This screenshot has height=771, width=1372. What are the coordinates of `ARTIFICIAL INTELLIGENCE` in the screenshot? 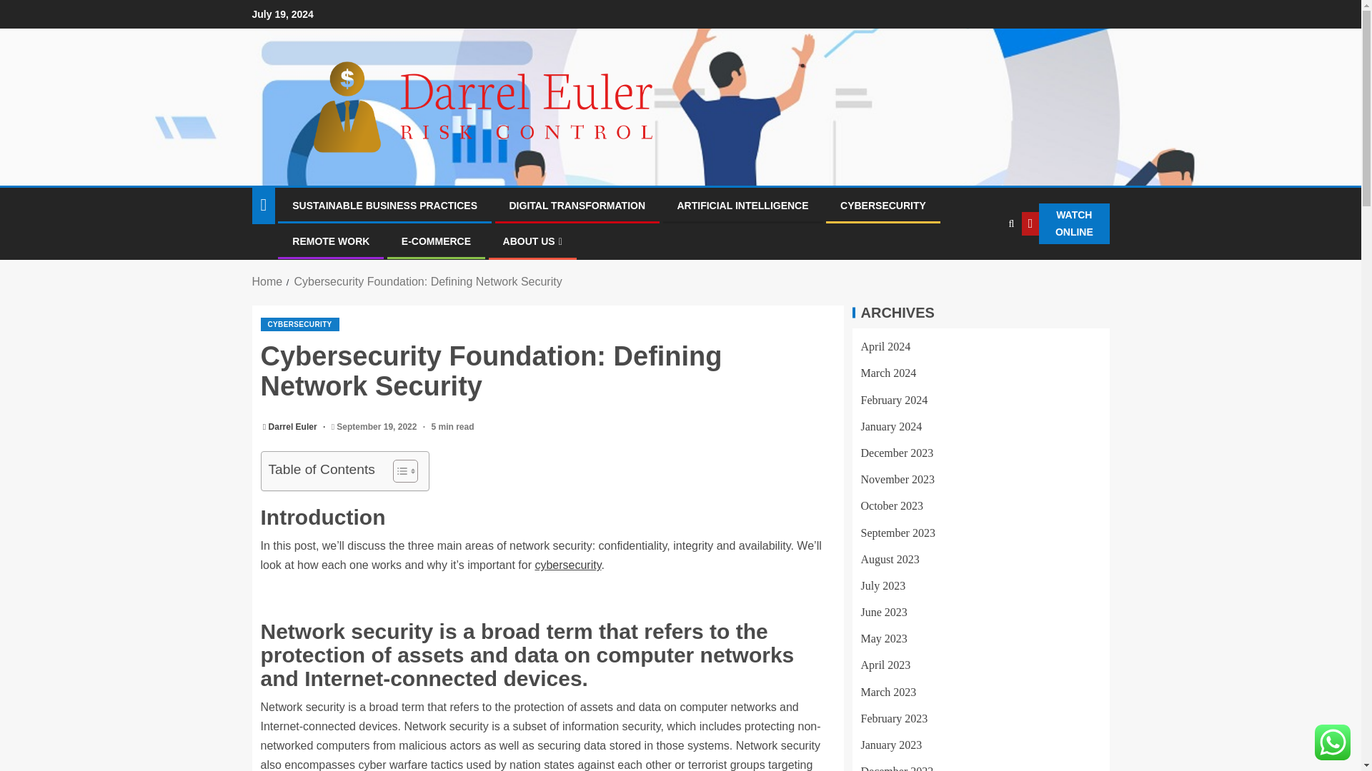 It's located at (743, 205).